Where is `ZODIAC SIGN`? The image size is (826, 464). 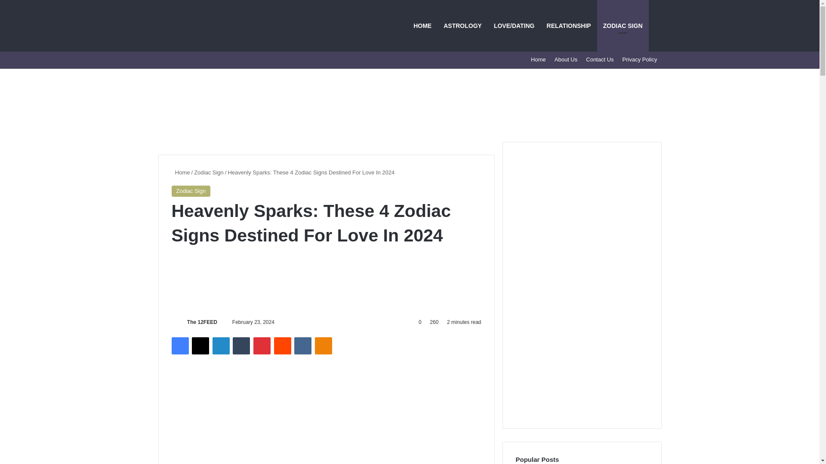 ZODIAC SIGN is located at coordinates (623, 26).